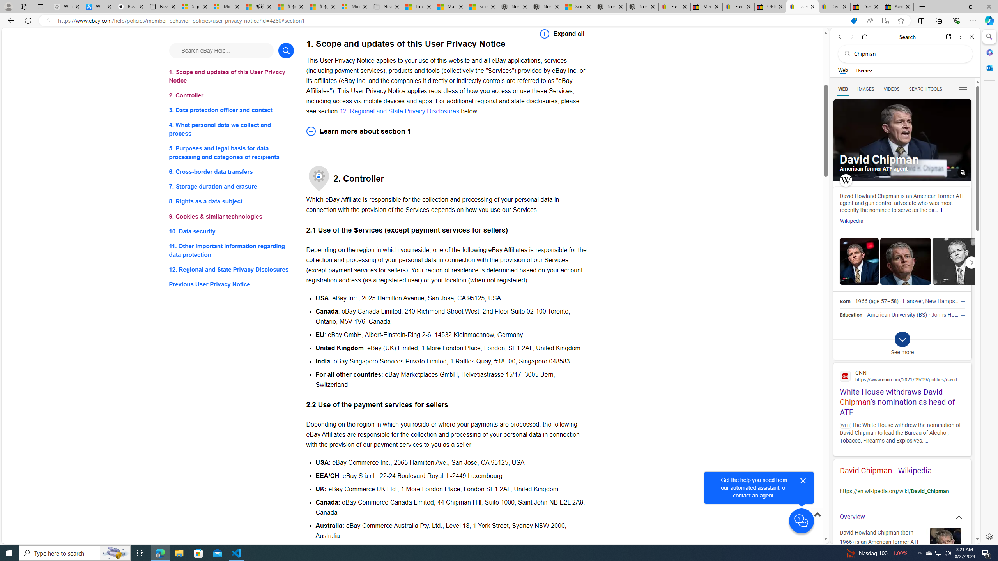  Describe the element at coordinates (232, 269) in the screenshot. I see `12. Regional and State Privacy Disclosures` at that location.